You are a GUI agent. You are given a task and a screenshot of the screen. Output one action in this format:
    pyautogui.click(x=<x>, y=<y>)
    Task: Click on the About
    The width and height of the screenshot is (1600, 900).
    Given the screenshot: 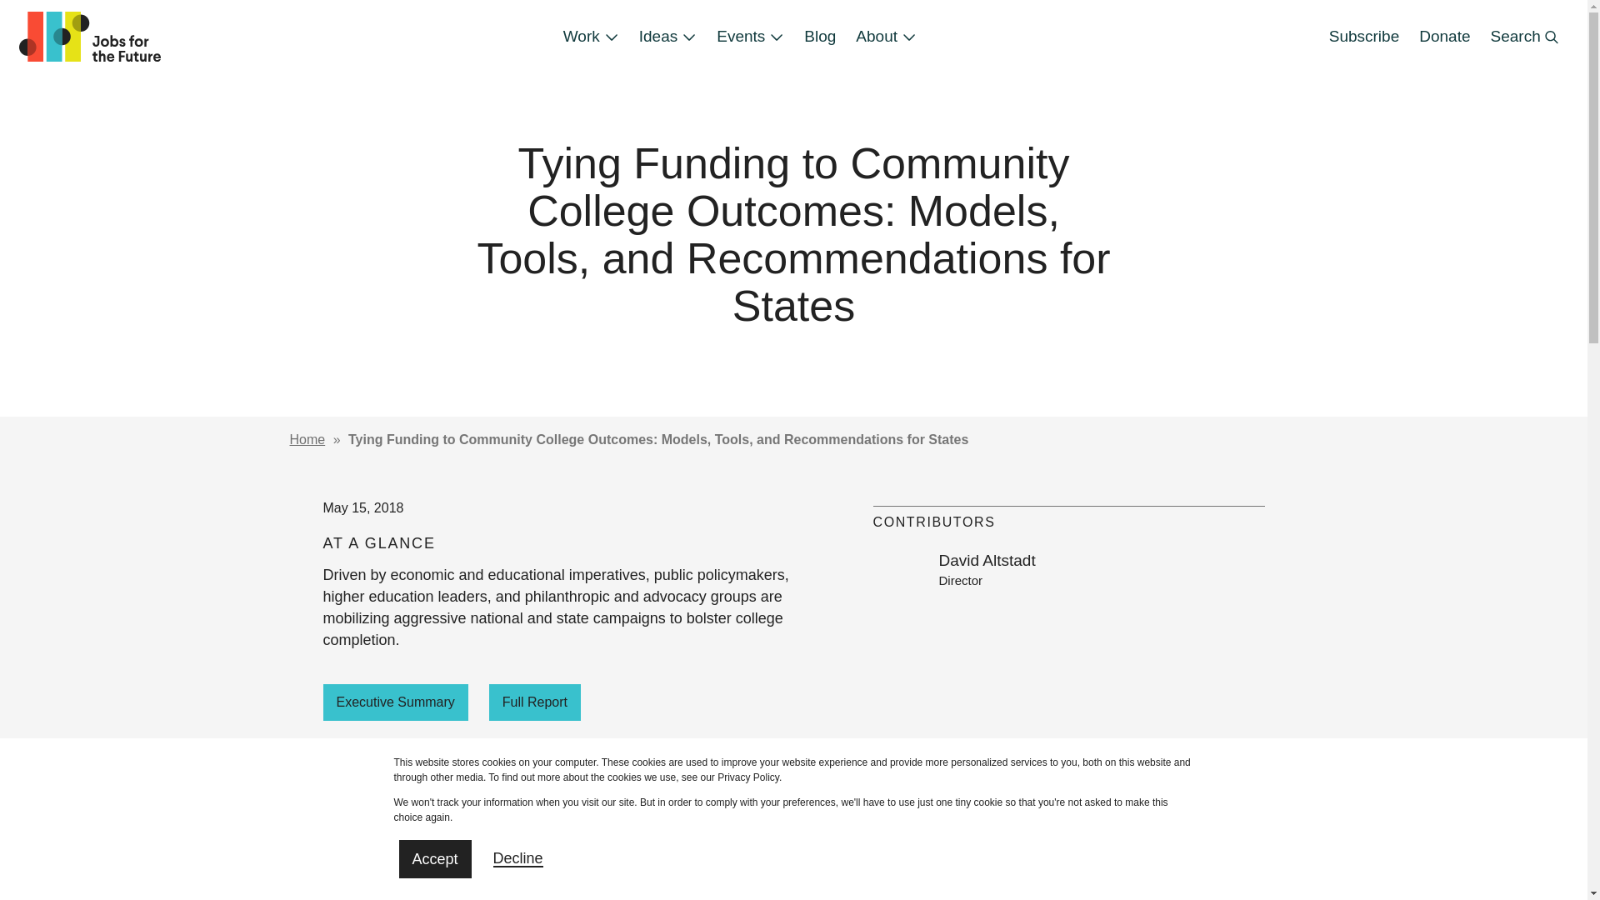 What is the action you would take?
    pyautogui.click(x=886, y=37)
    